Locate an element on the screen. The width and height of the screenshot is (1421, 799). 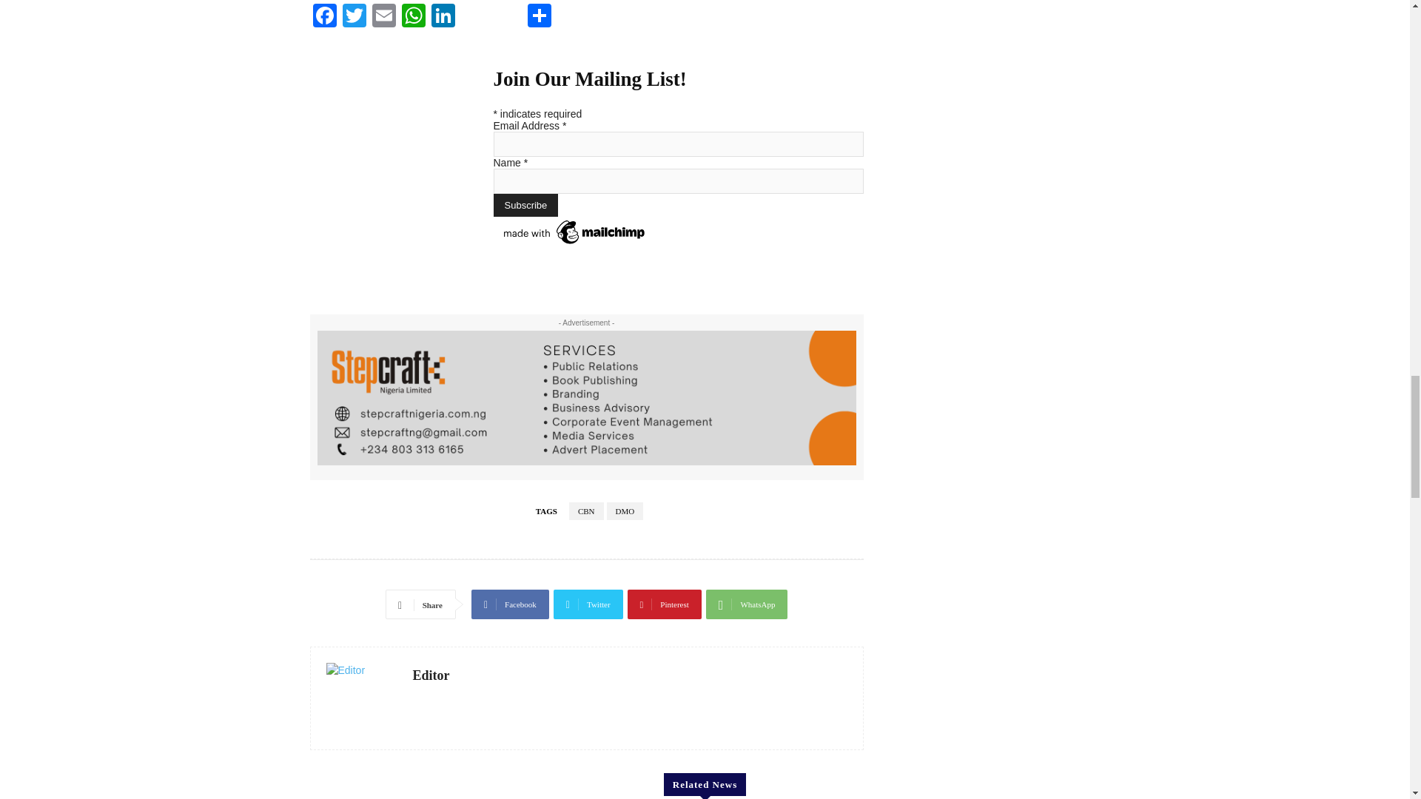
Subscribe is located at coordinates (525, 205).